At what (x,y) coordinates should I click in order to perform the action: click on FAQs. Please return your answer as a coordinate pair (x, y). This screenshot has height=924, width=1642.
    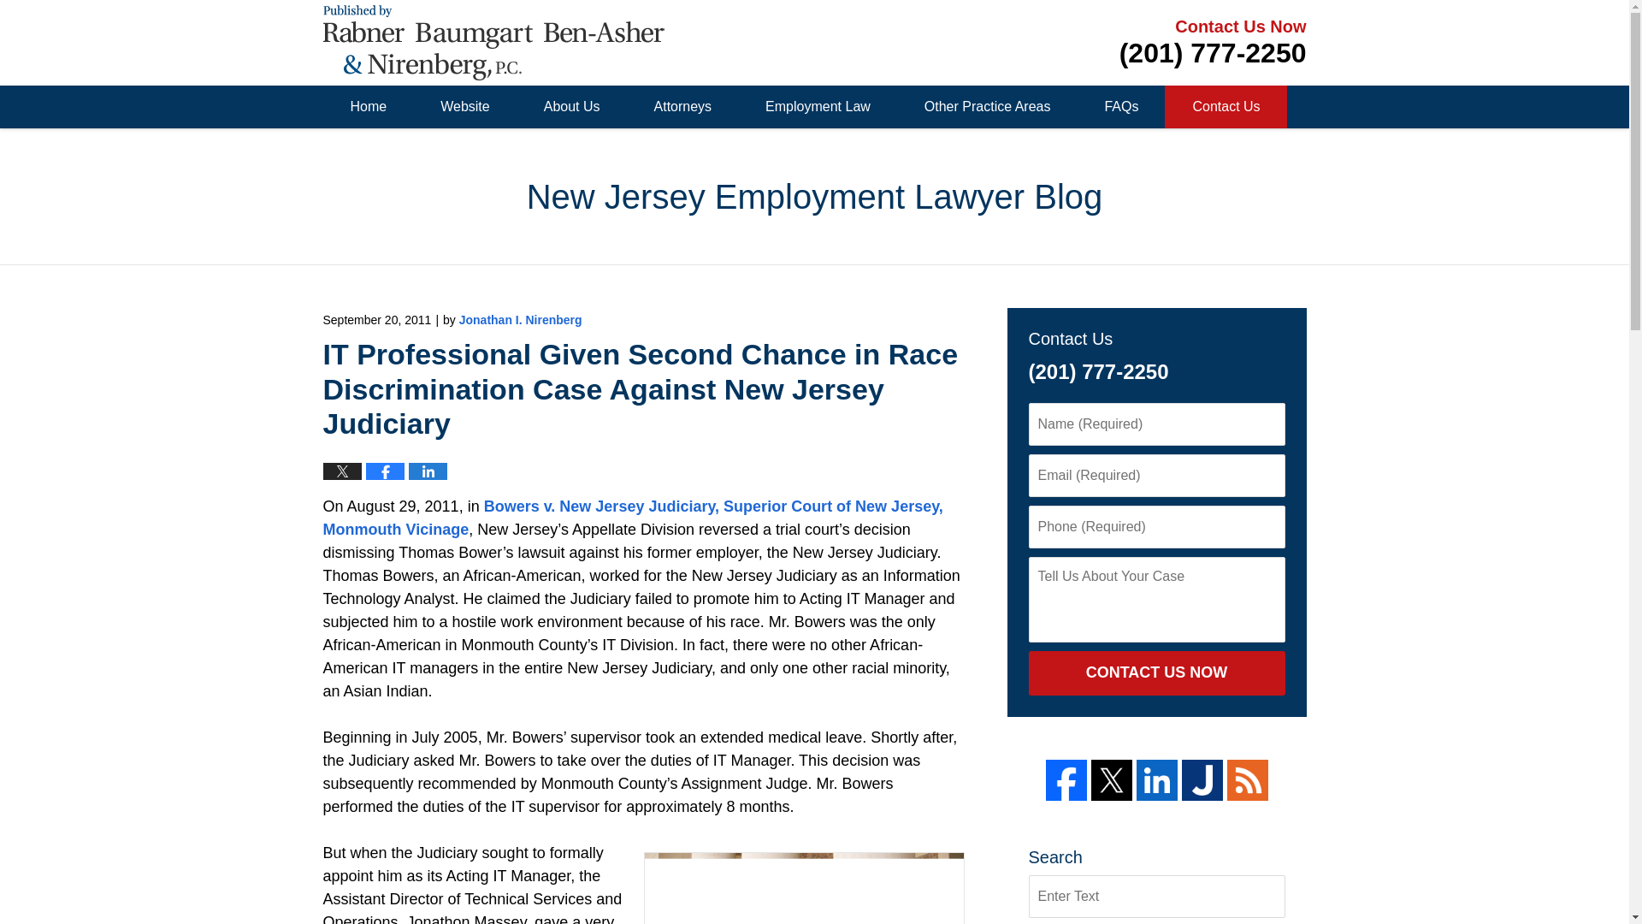
    Looking at the image, I should click on (1120, 107).